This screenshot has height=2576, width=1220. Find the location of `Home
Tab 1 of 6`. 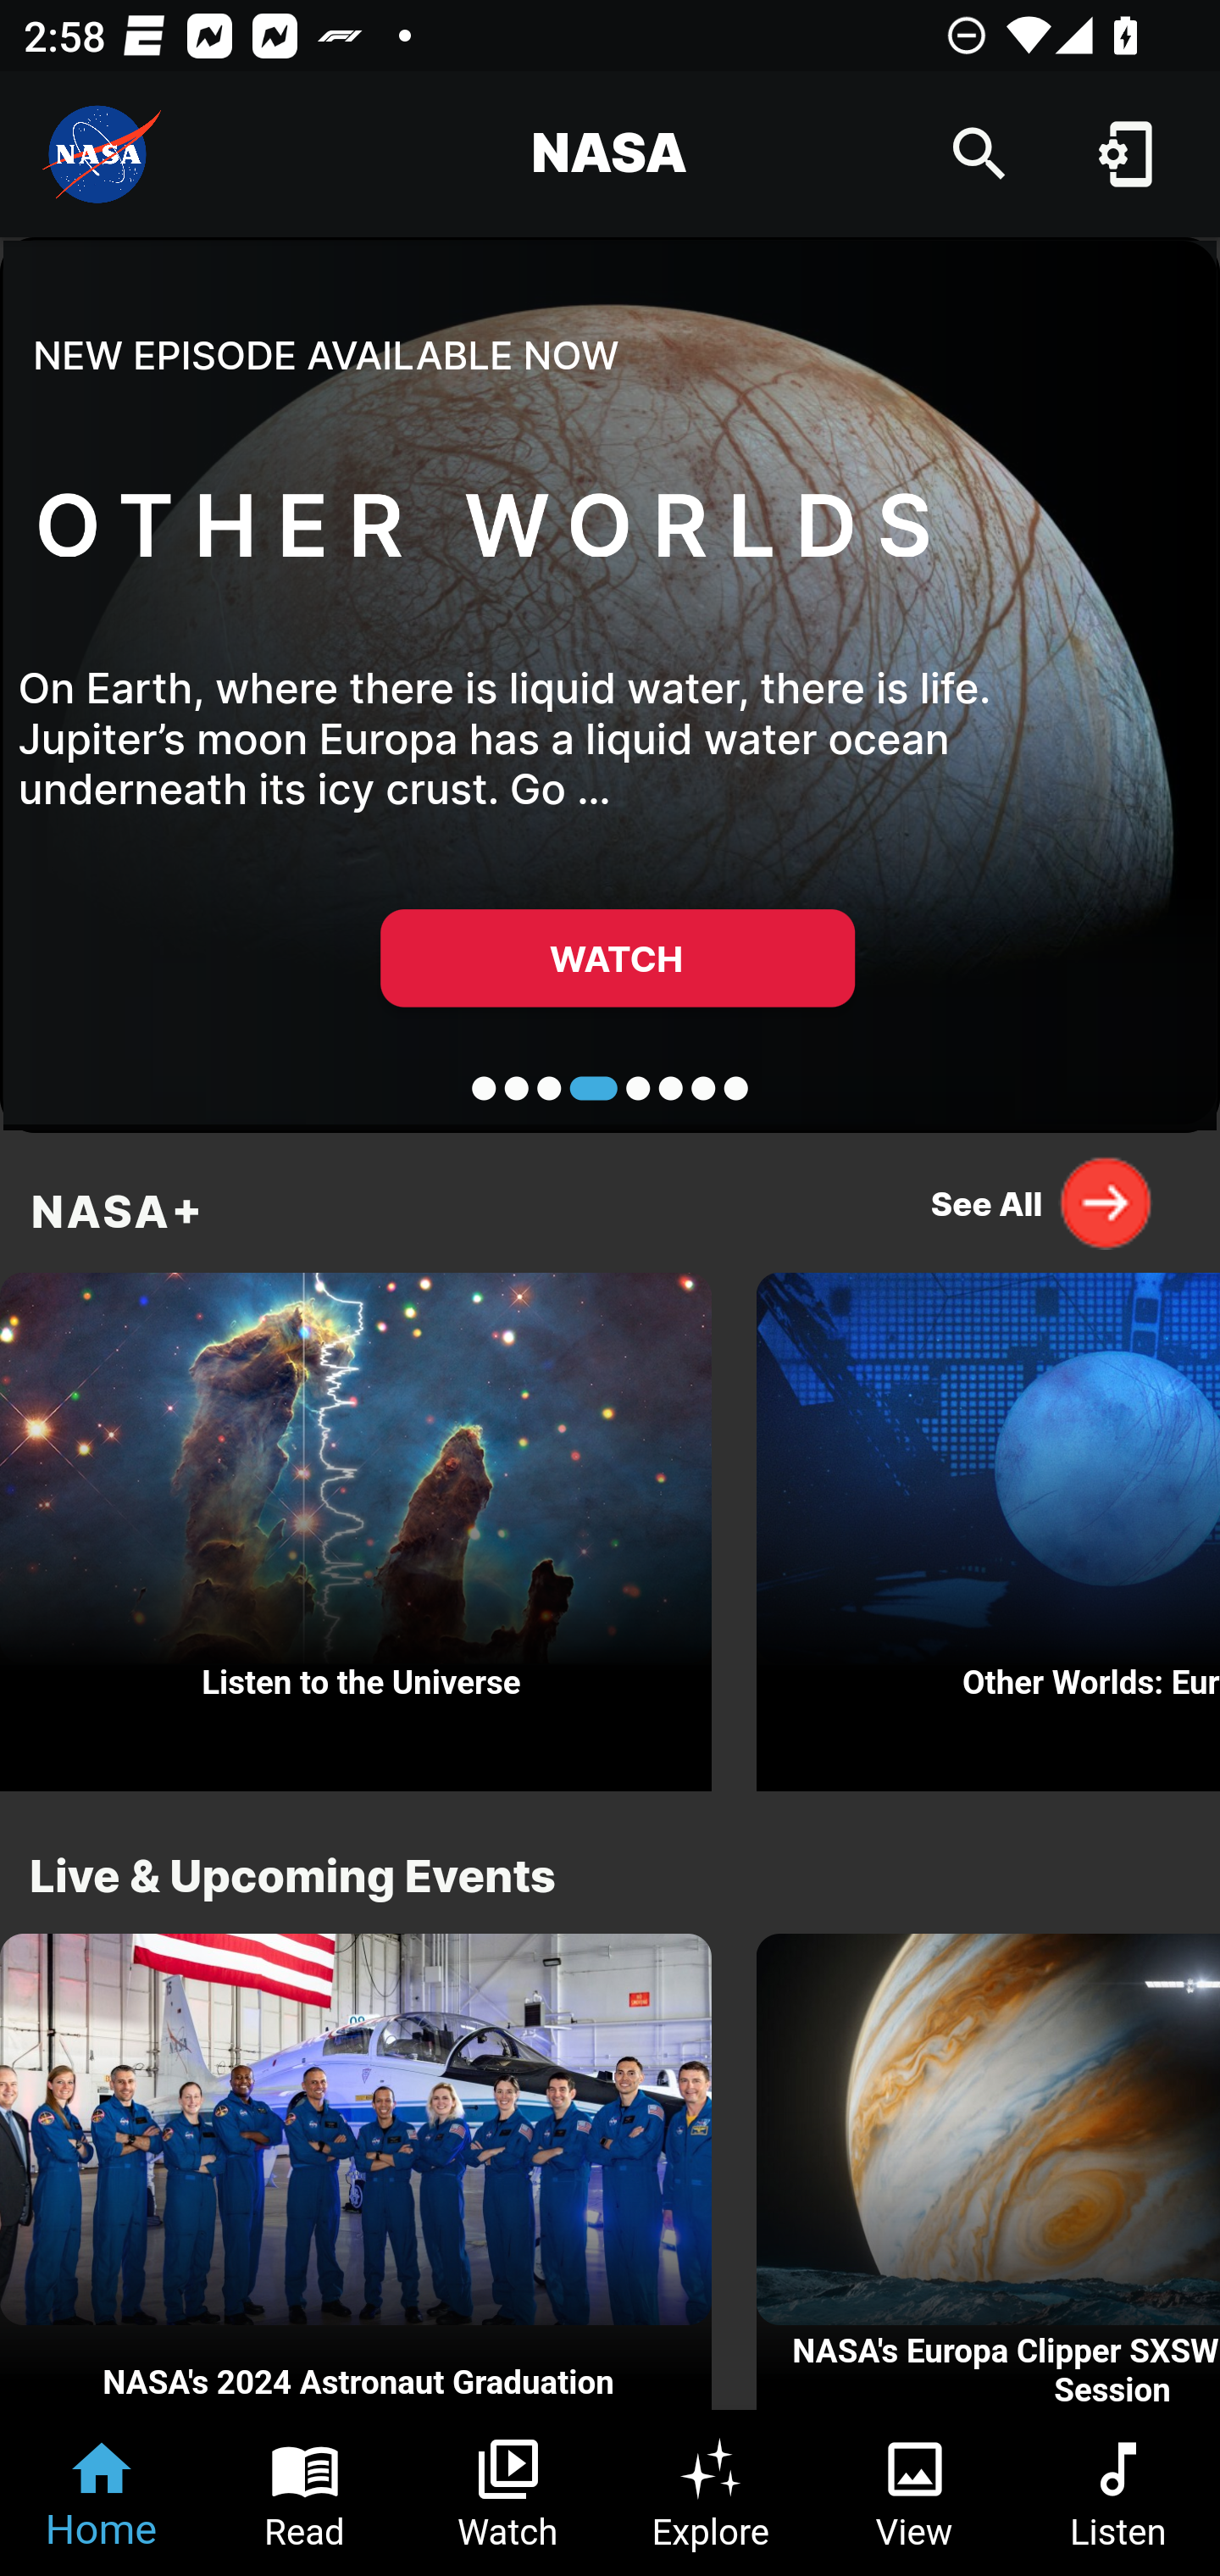

Home
Tab 1 of 6 is located at coordinates (102, 2493).